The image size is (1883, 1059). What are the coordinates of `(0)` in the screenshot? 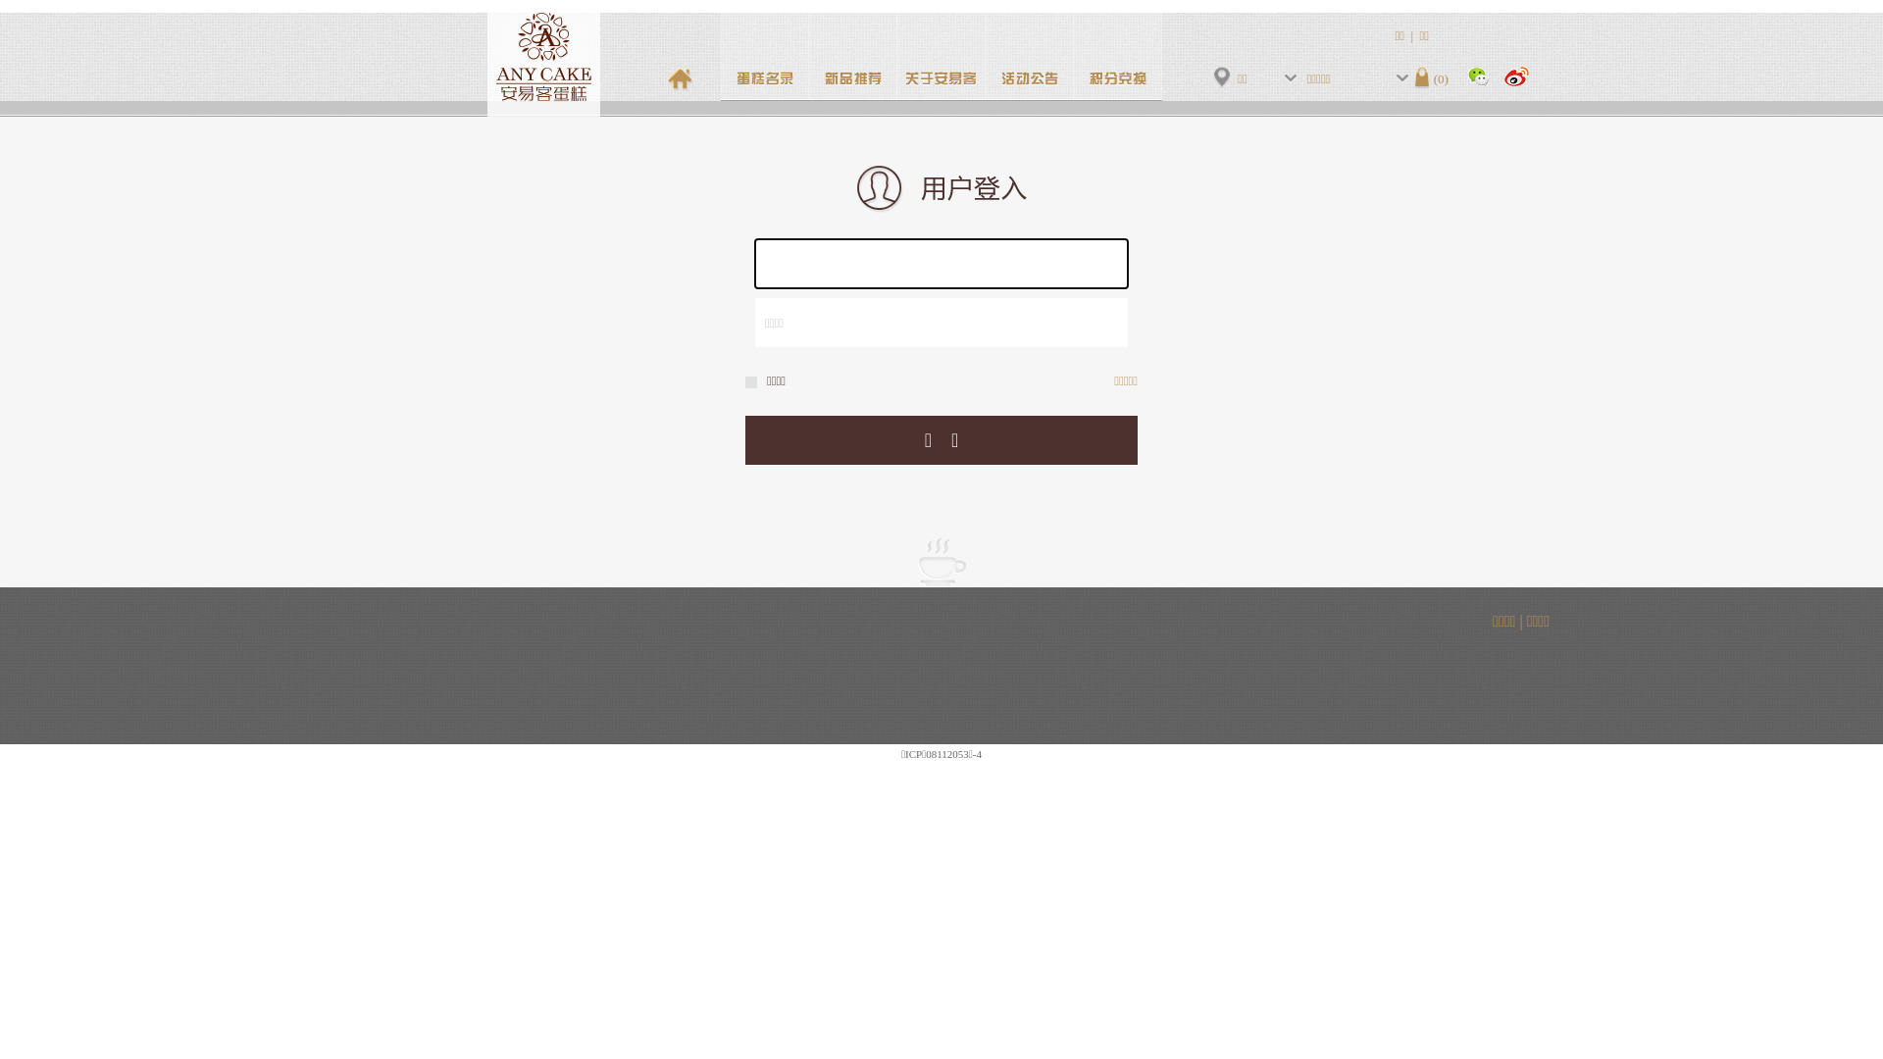 It's located at (1432, 78).